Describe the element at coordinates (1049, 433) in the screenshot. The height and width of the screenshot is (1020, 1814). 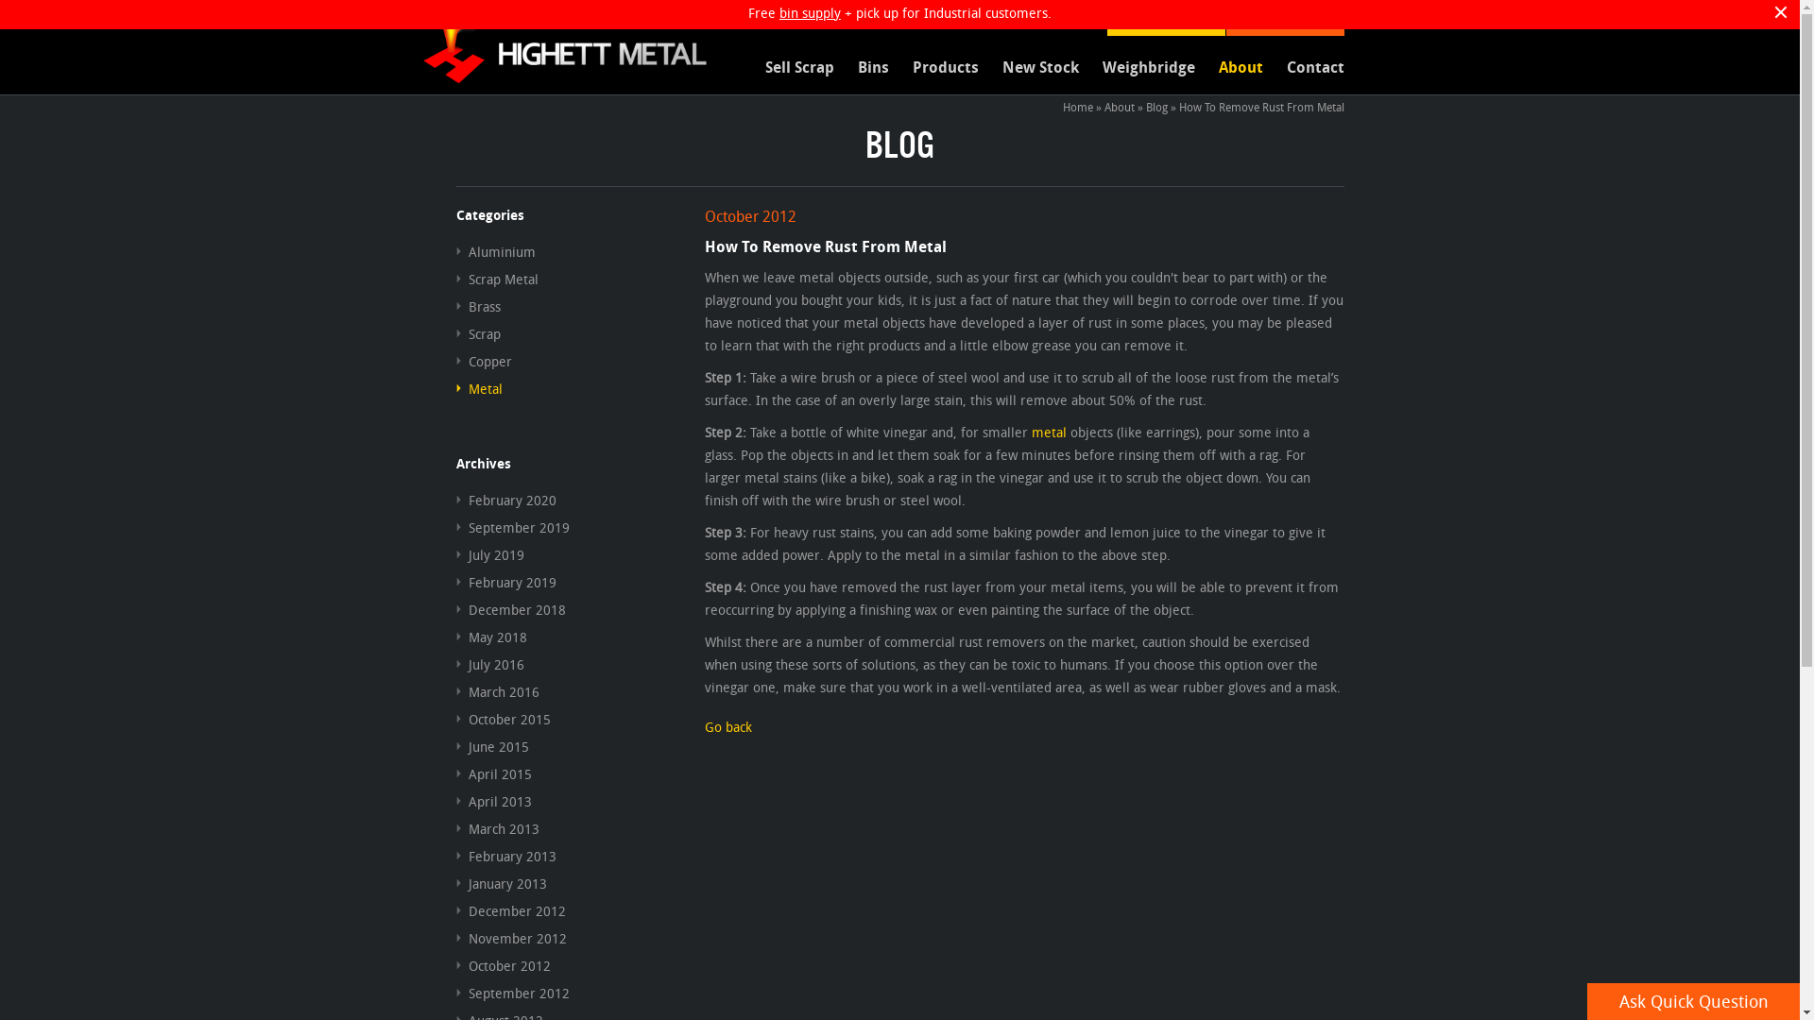
I see `metal` at that location.